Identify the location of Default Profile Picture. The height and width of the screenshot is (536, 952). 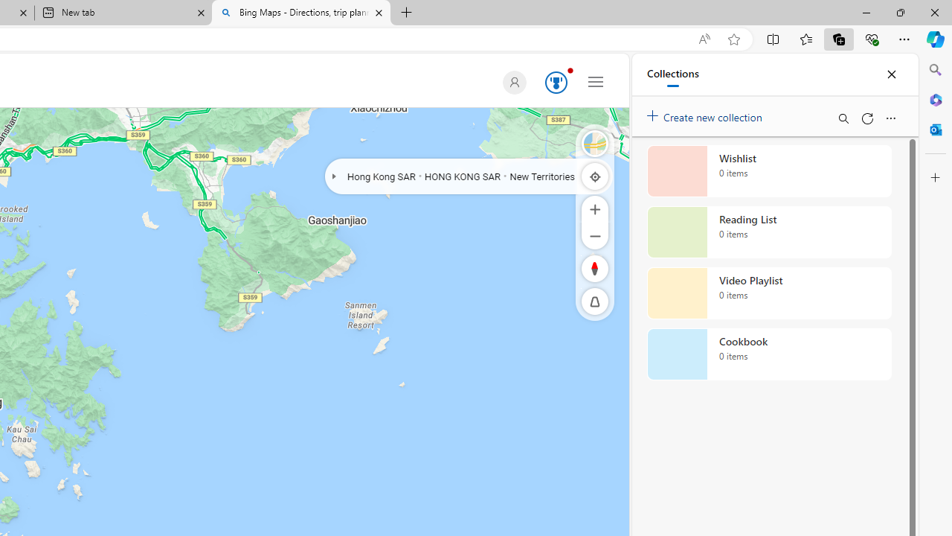
(512, 82).